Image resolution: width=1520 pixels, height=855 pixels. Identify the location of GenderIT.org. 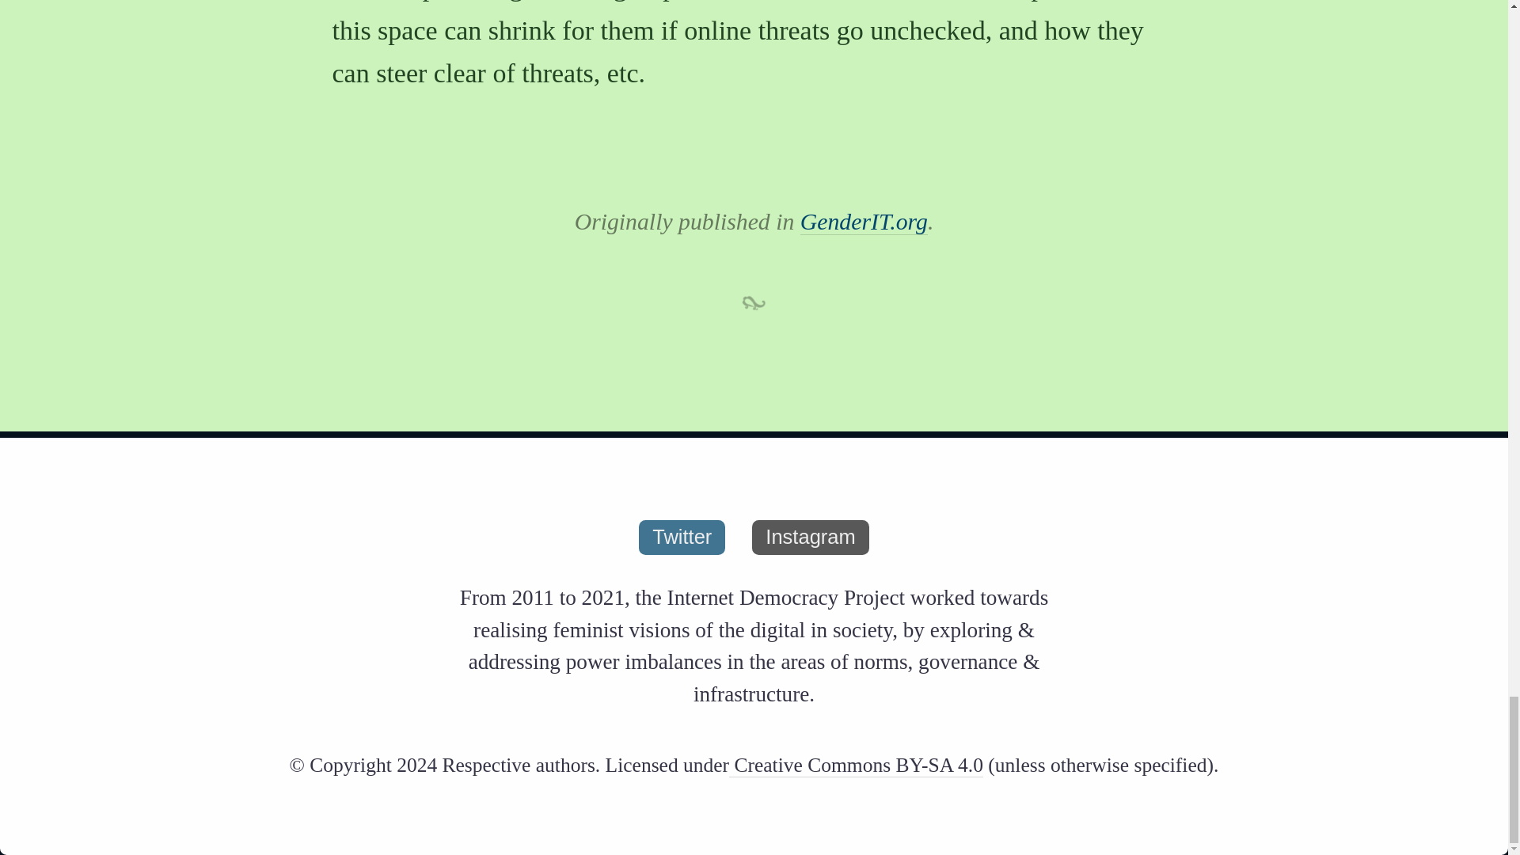
(864, 222).